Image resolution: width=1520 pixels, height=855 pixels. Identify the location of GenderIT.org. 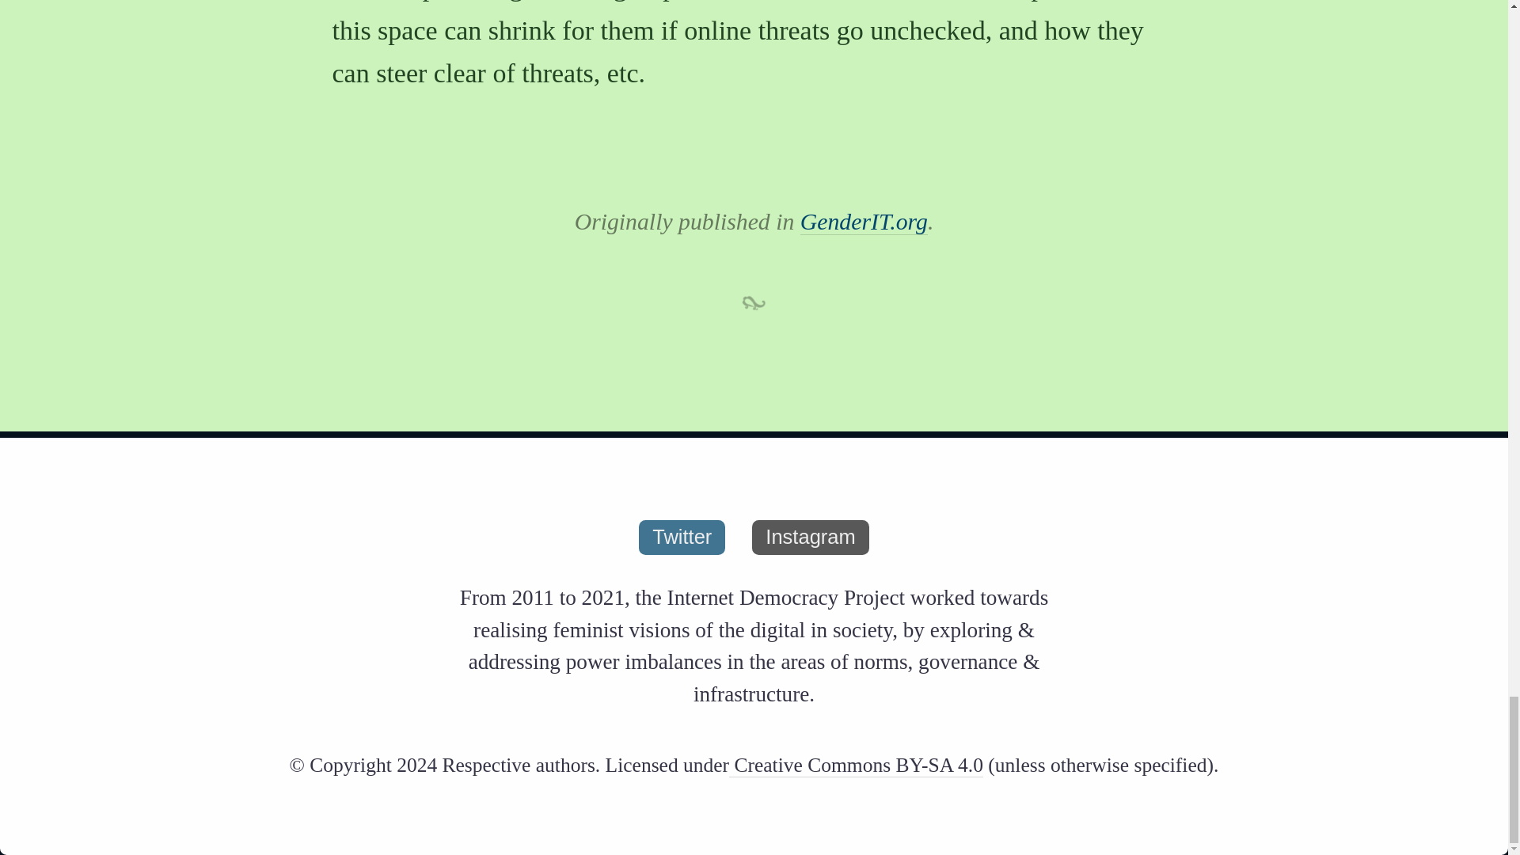
(864, 222).